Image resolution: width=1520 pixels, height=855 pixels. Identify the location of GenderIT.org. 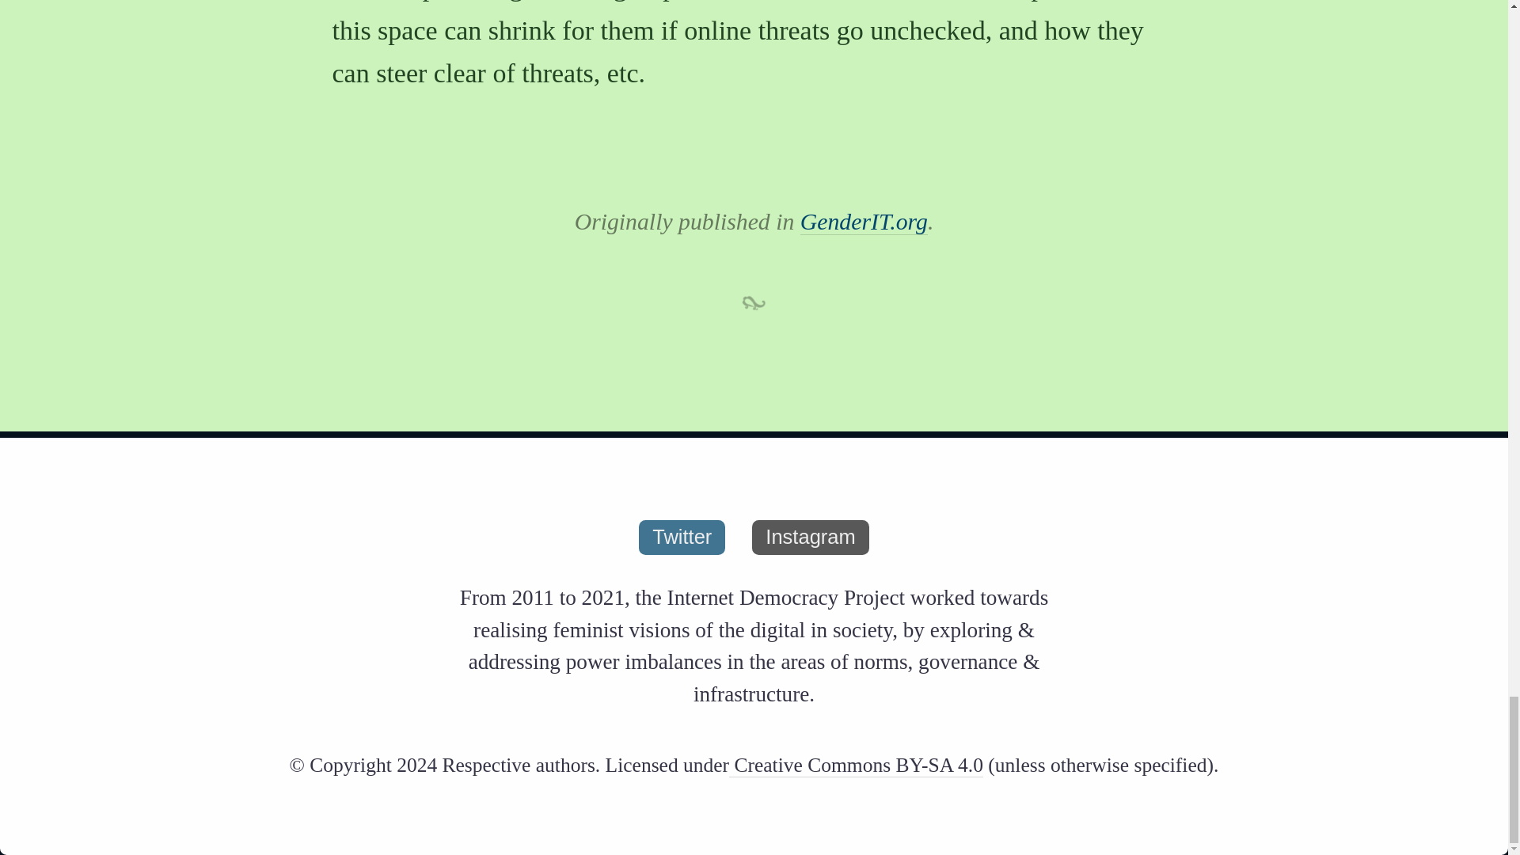
(864, 222).